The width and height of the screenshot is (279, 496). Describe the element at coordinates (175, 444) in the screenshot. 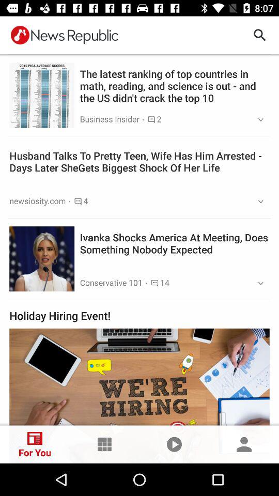

I see `click on the play icon at the bottom of the page shown before human tag` at that location.